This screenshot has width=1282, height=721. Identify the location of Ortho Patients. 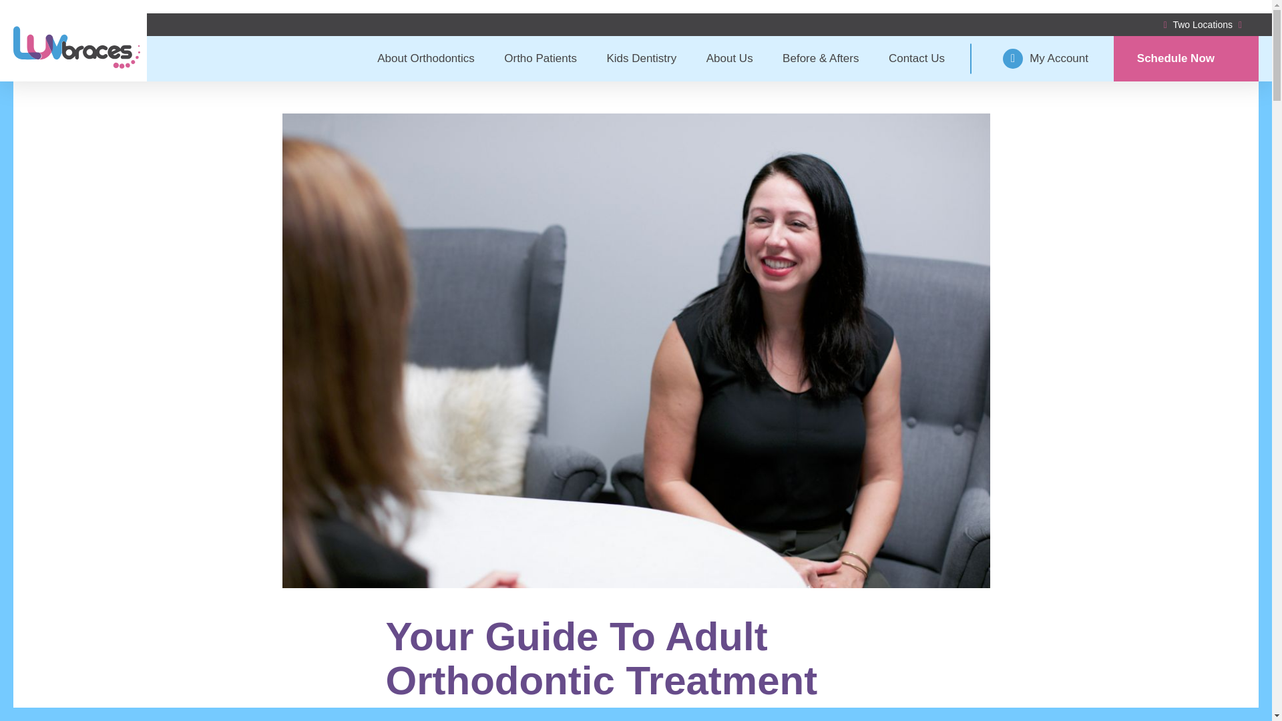
(540, 59).